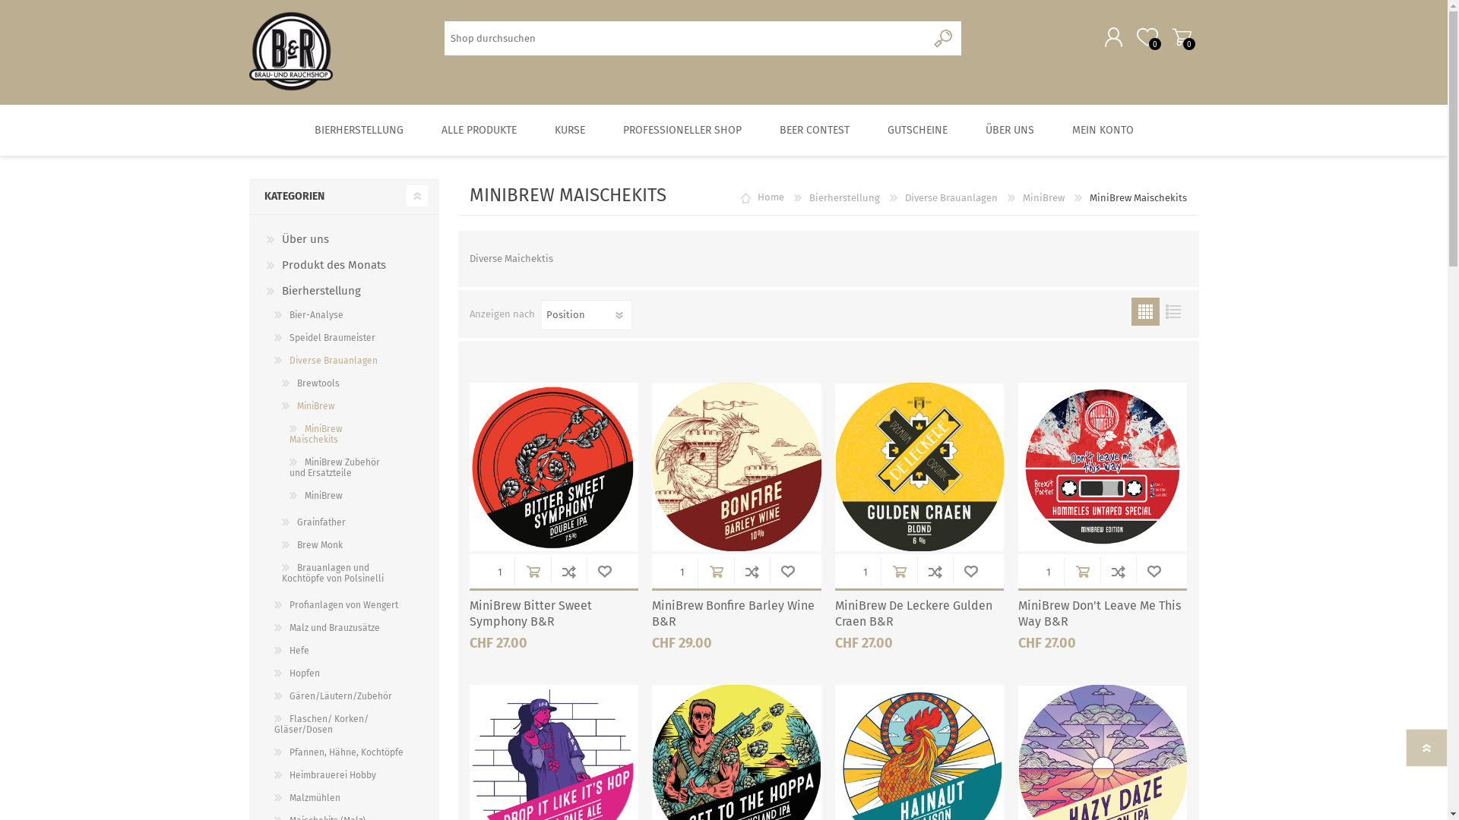 Image resolution: width=1459 pixels, height=820 pixels. I want to click on Liste, so click(1173, 311).